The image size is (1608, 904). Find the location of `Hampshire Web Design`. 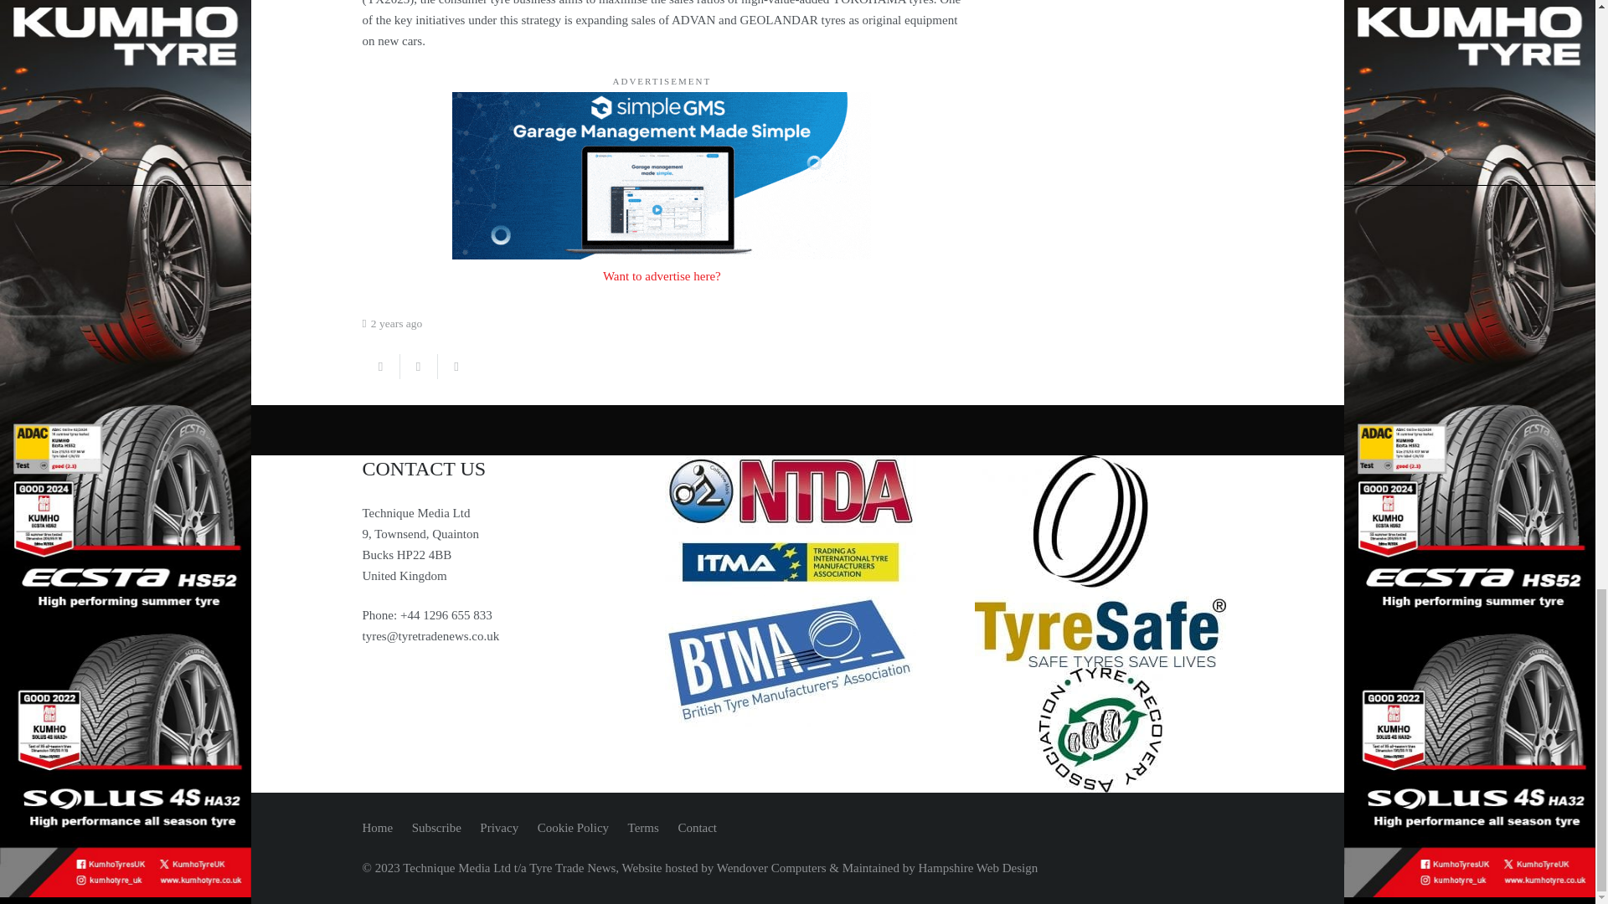

Hampshire Web Design is located at coordinates (978, 868).